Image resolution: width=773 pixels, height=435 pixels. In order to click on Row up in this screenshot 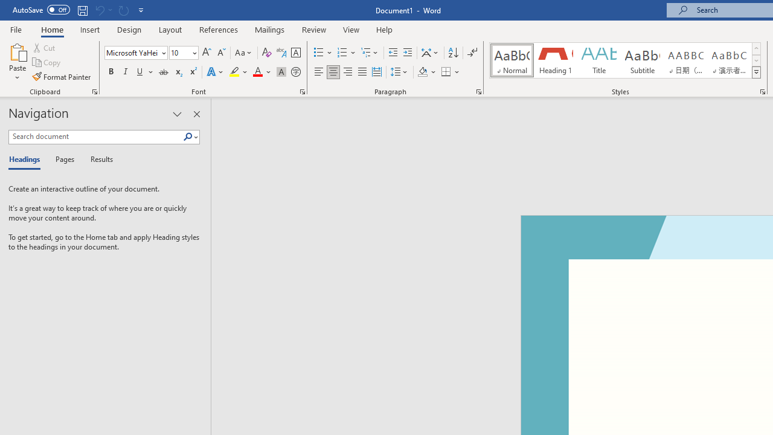, I will do `click(756, 48)`.